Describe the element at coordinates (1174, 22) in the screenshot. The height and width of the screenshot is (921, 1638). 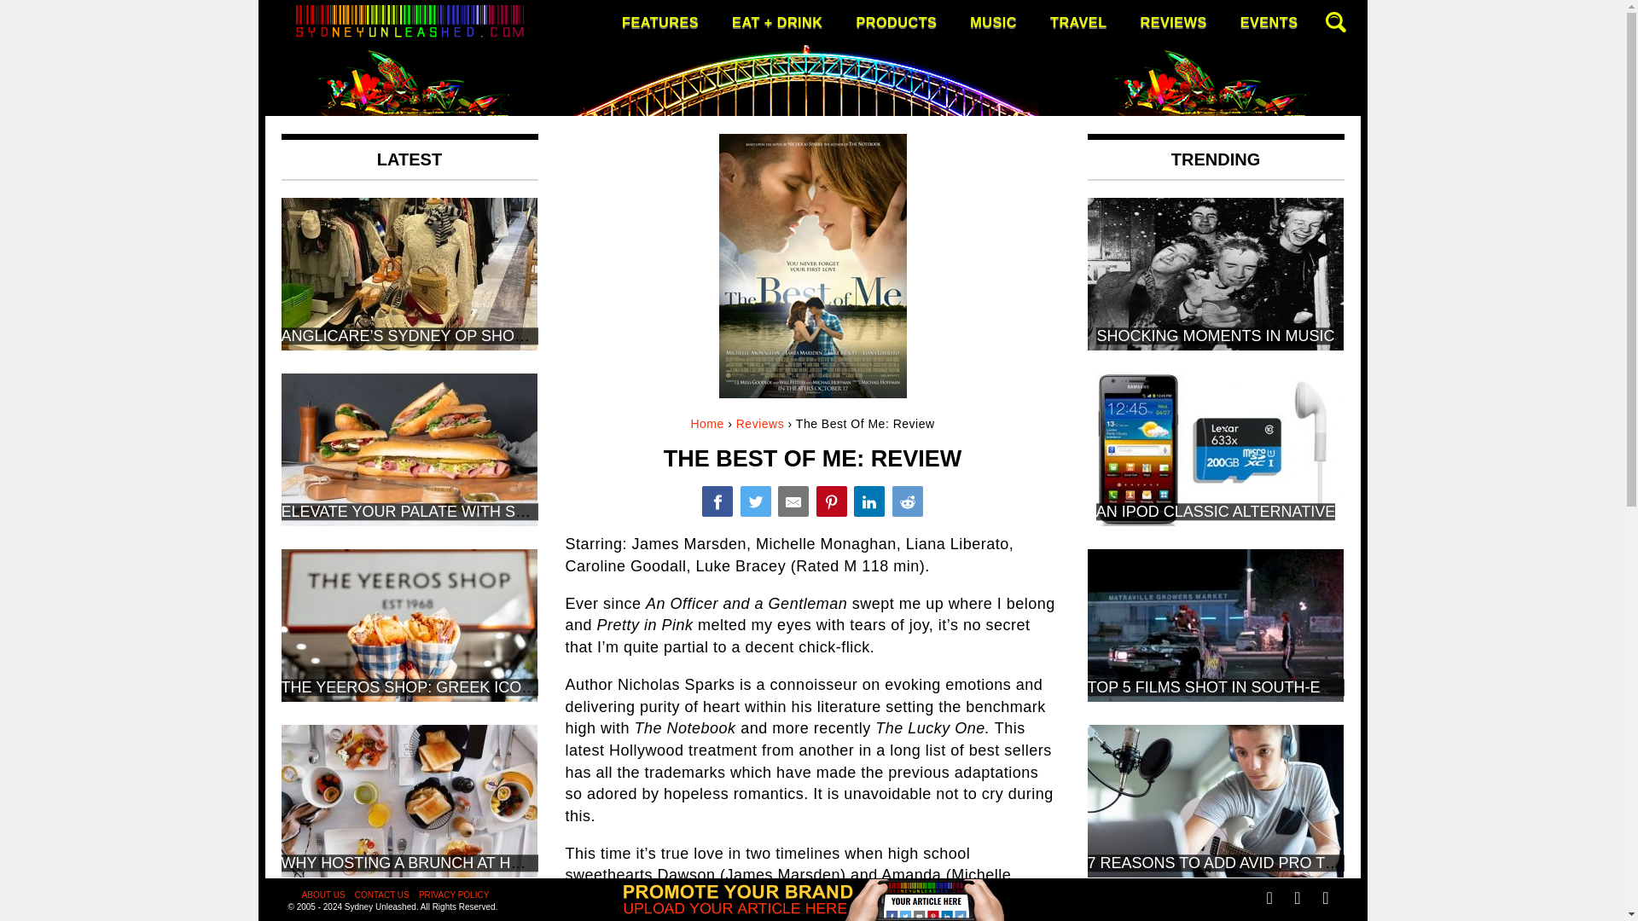
I see `REVIEWS` at that location.